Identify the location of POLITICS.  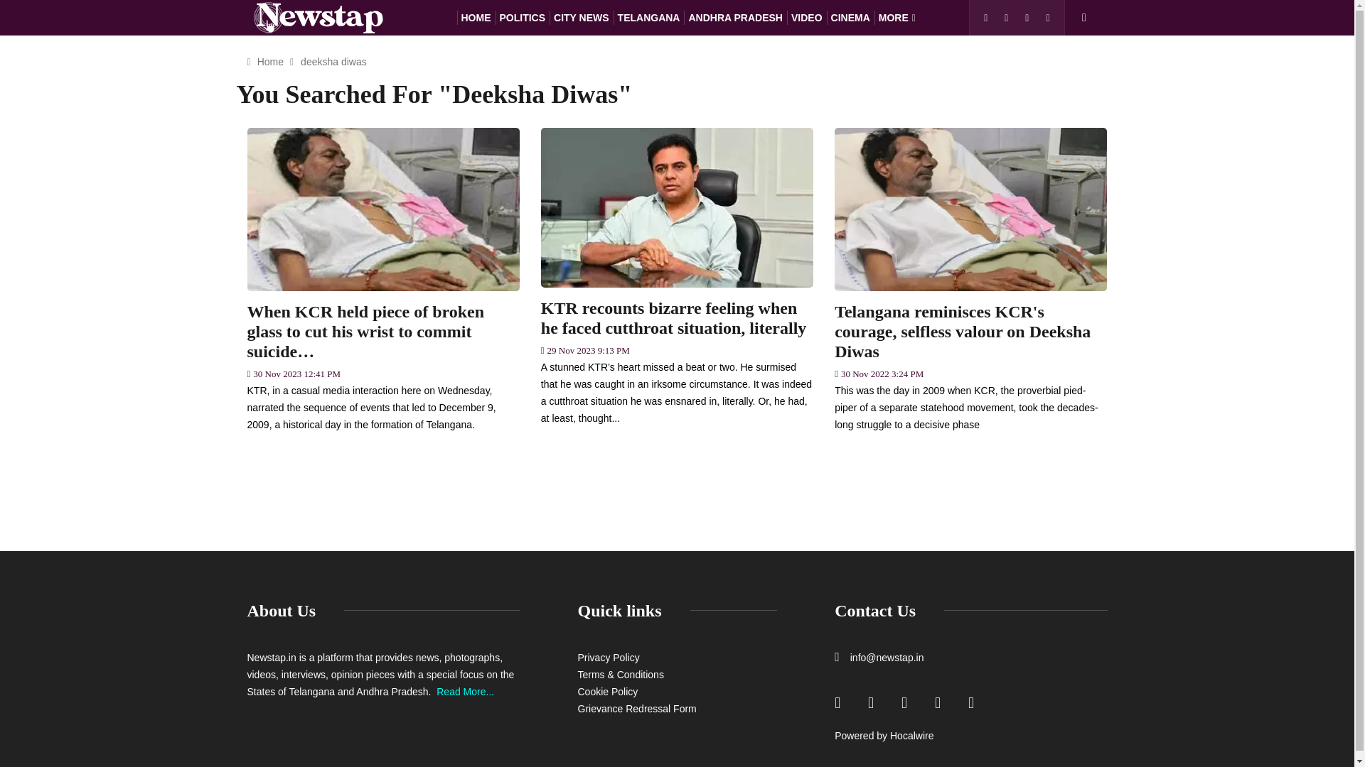
(522, 17).